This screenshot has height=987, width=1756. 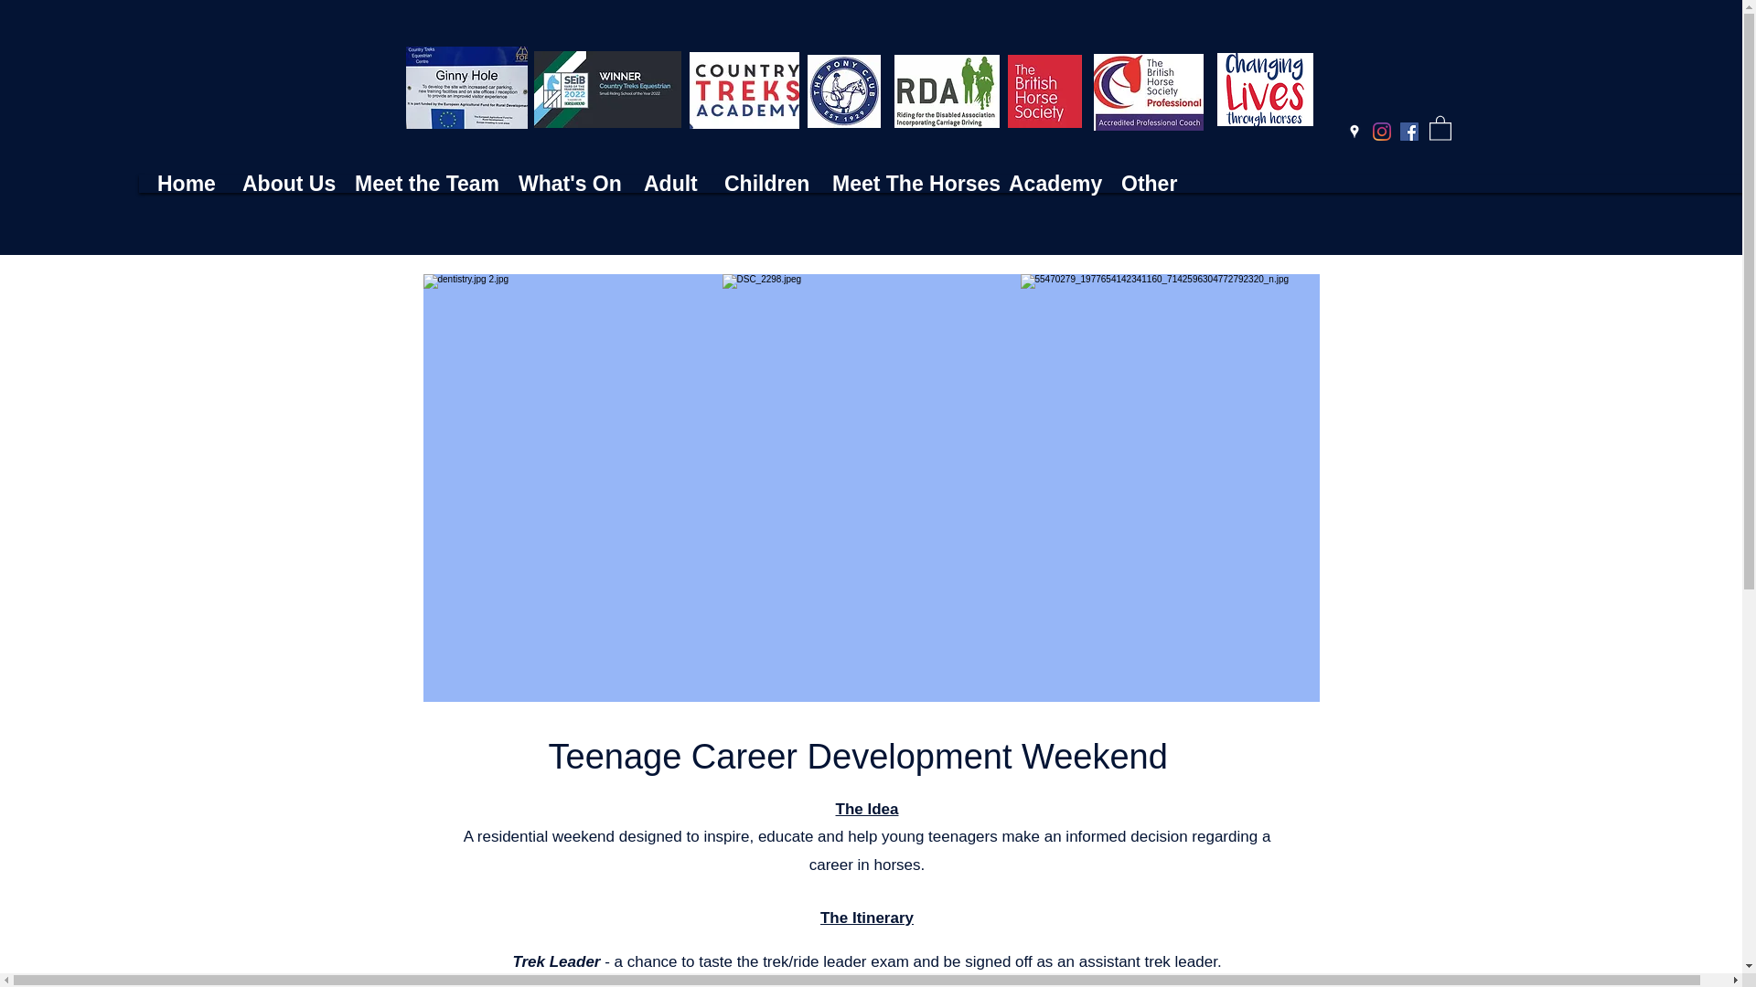 I want to click on Accredited Coach.jpg, so click(x=1149, y=91).